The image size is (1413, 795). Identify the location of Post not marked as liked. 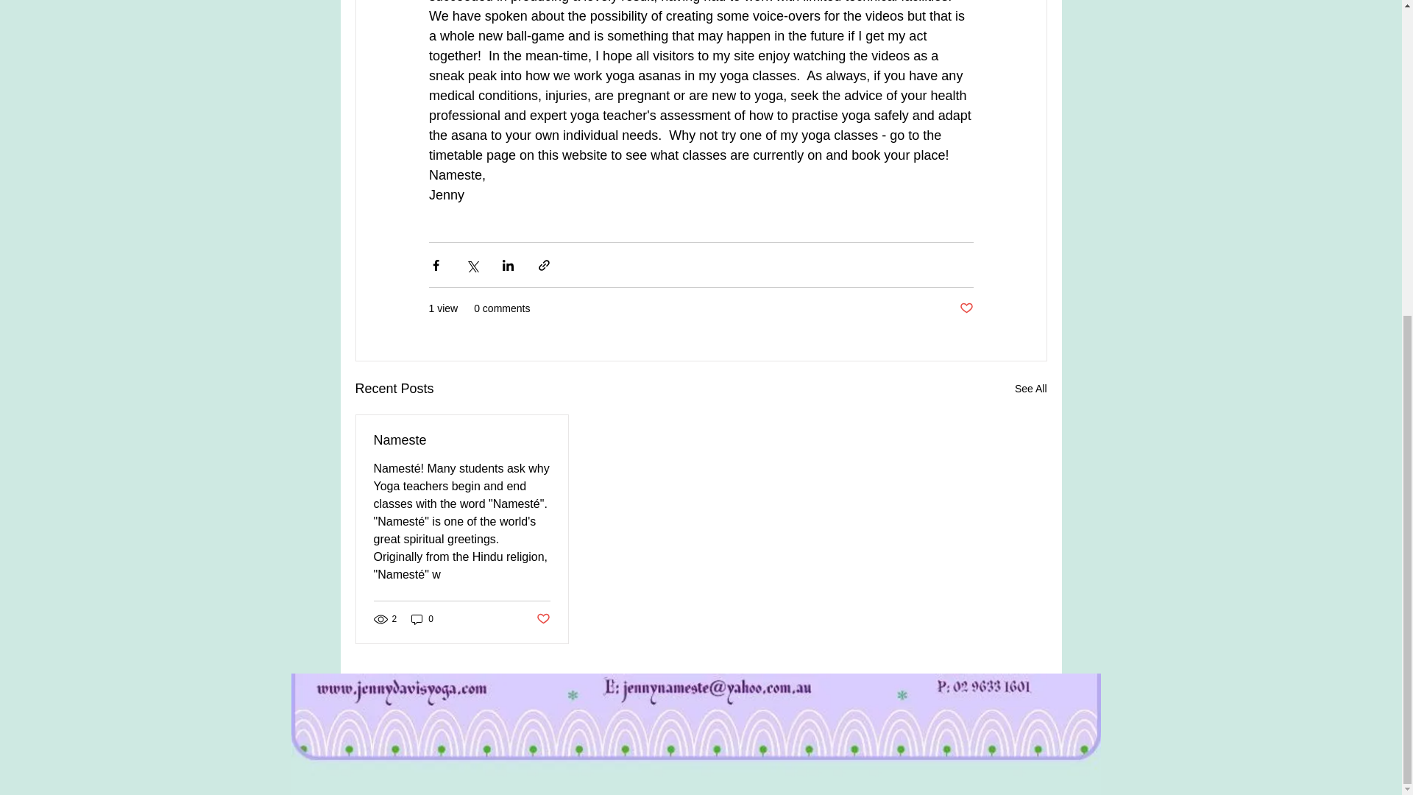
(542, 618).